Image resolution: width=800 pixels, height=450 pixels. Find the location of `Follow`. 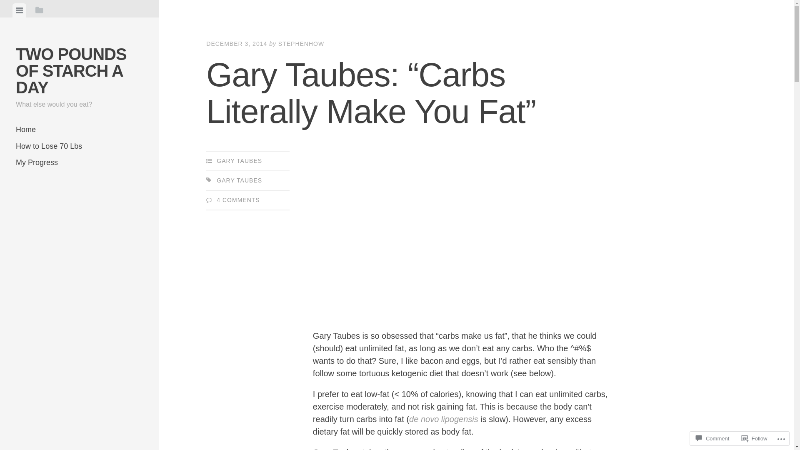

Follow is located at coordinates (755, 438).